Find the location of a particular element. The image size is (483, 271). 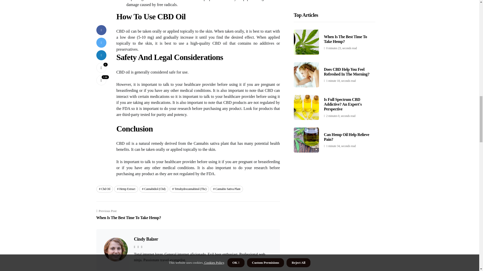

Cbd Oil is located at coordinates (146, 239).